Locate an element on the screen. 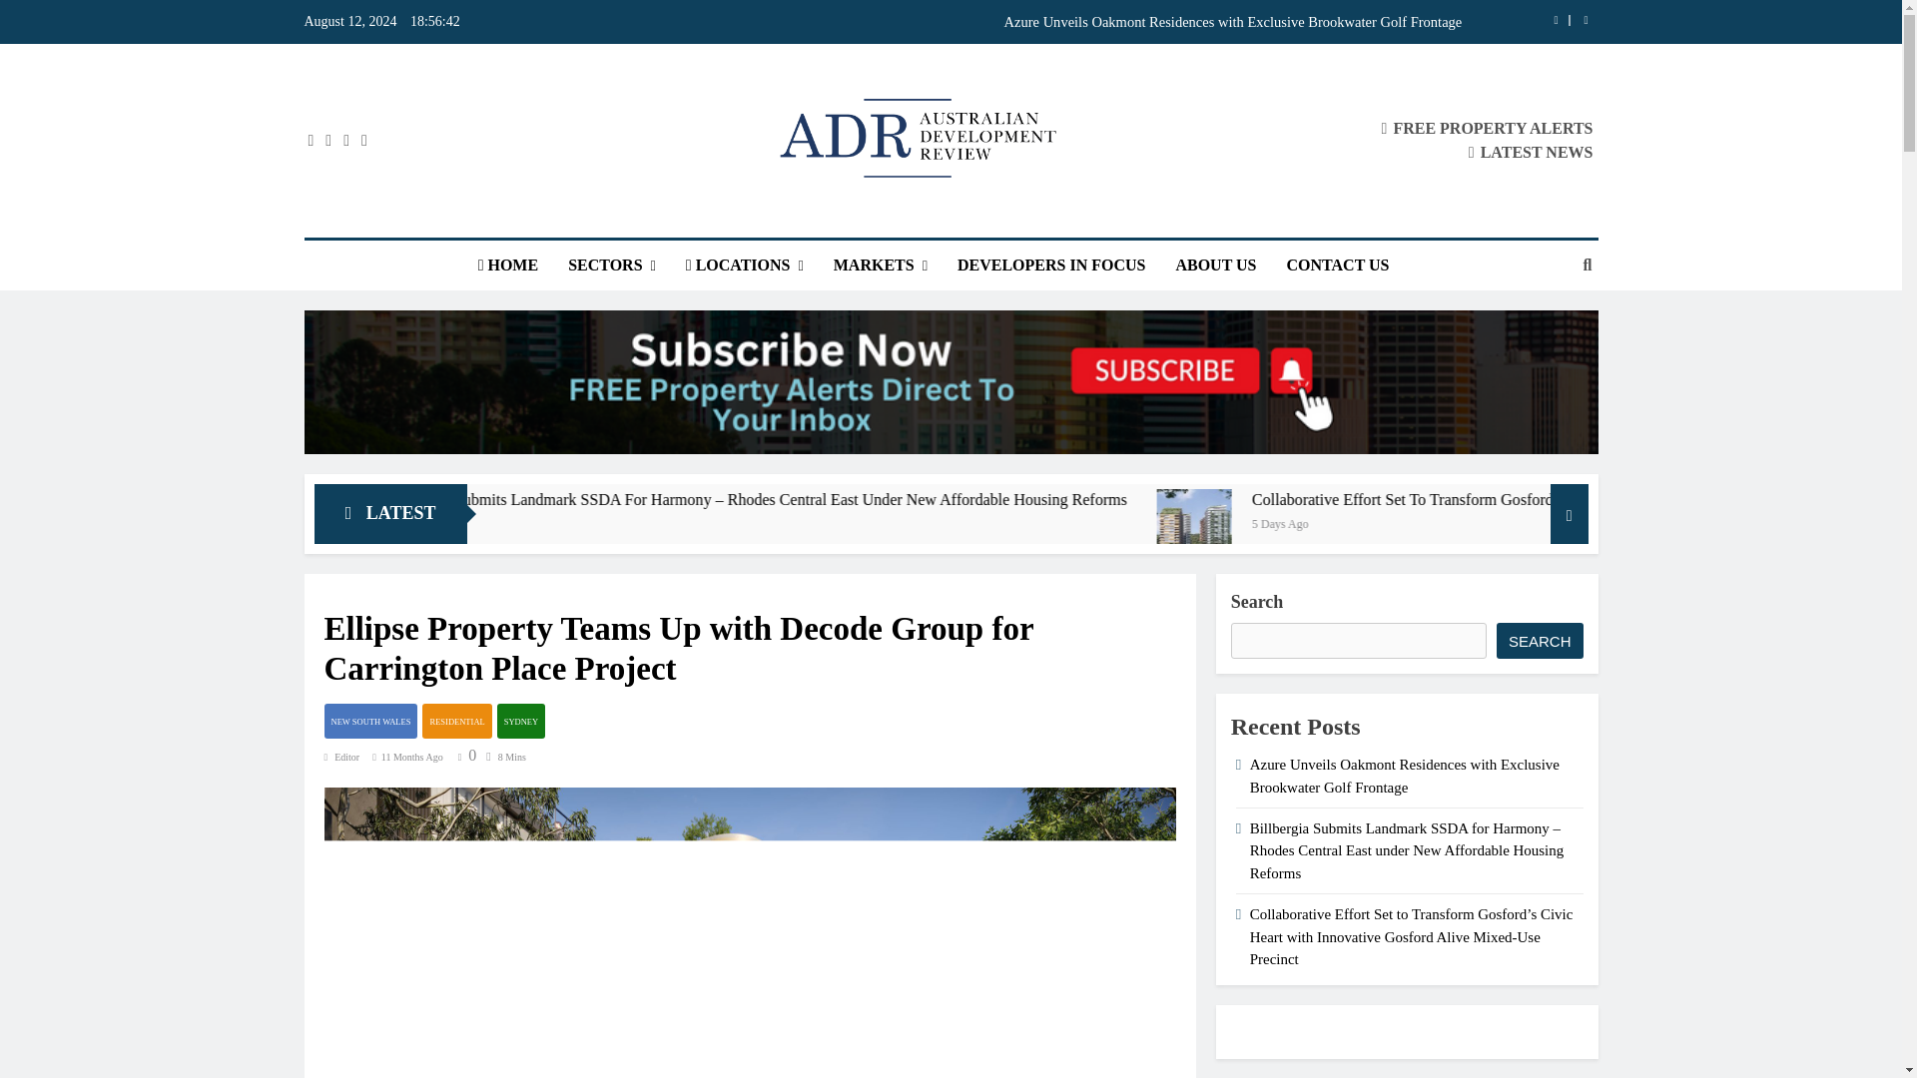 This screenshot has width=1917, height=1078. LATEST NEWS is located at coordinates (1530, 152).